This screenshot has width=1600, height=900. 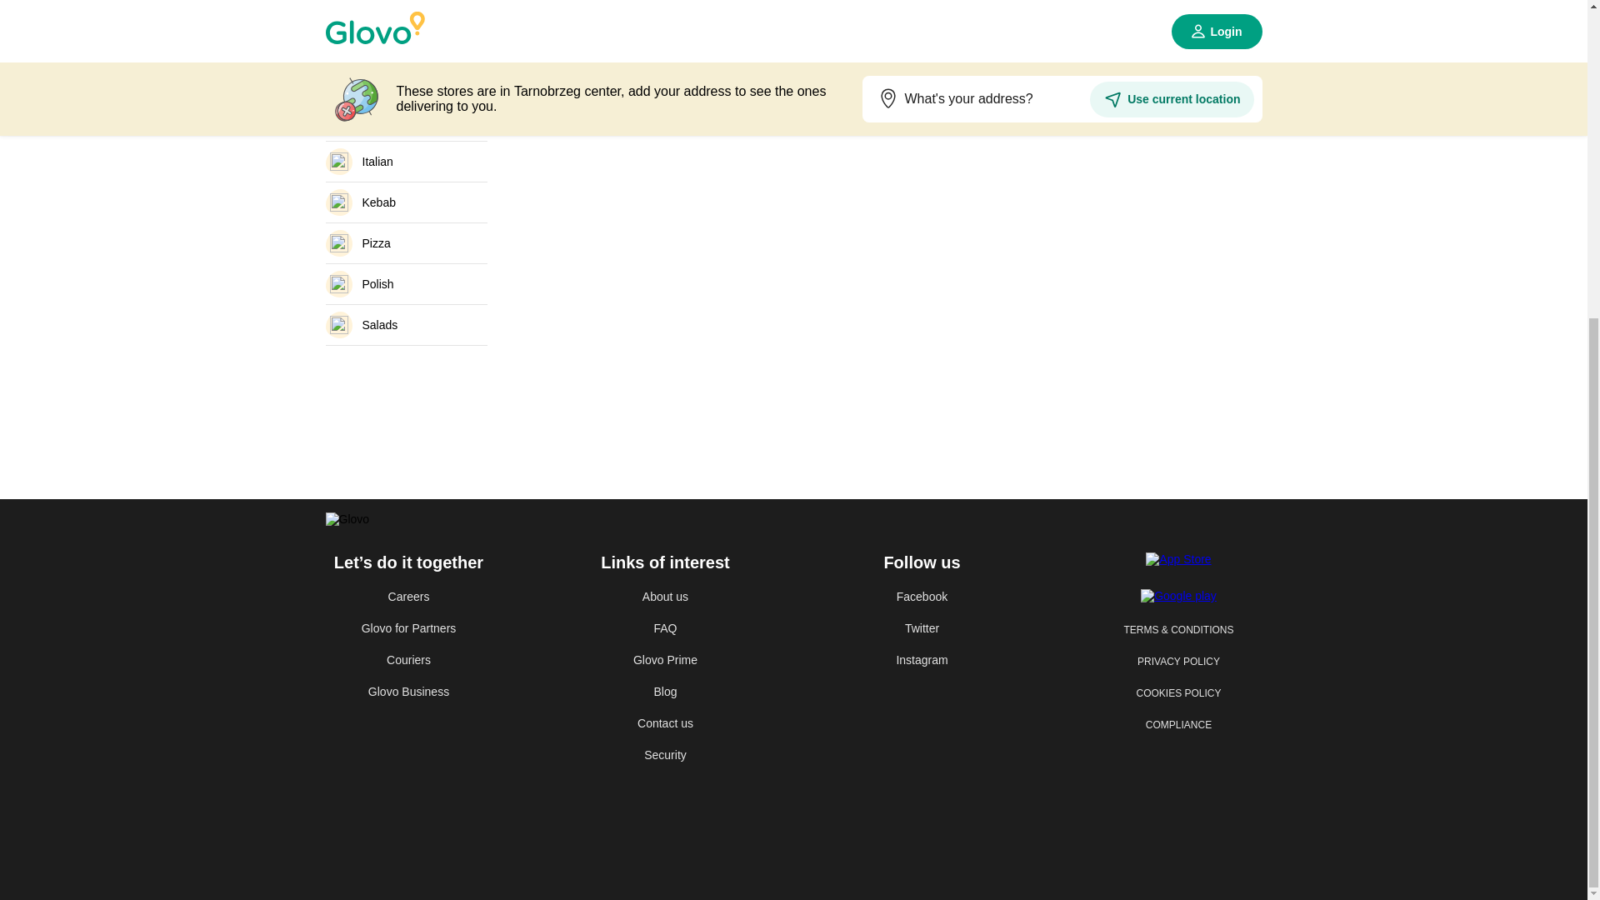 What do you see at coordinates (405, 162) in the screenshot?
I see `Italian` at bounding box center [405, 162].